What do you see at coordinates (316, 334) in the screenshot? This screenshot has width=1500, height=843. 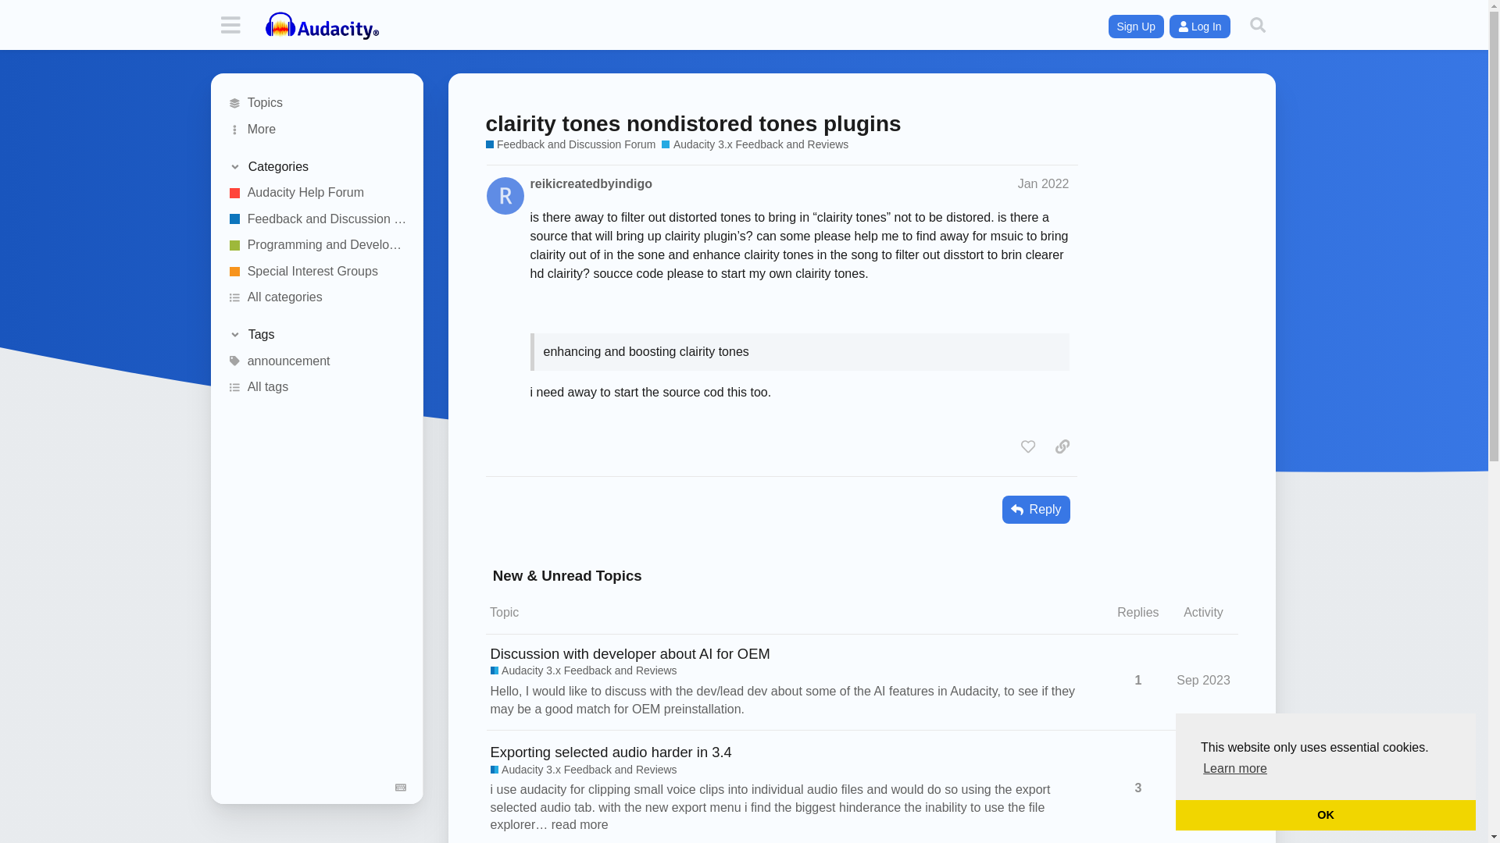 I see `Tags` at bounding box center [316, 334].